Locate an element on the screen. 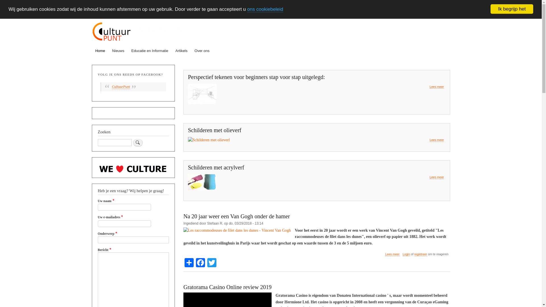 This screenshot has width=546, height=307. Home is located at coordinates (111, 32).